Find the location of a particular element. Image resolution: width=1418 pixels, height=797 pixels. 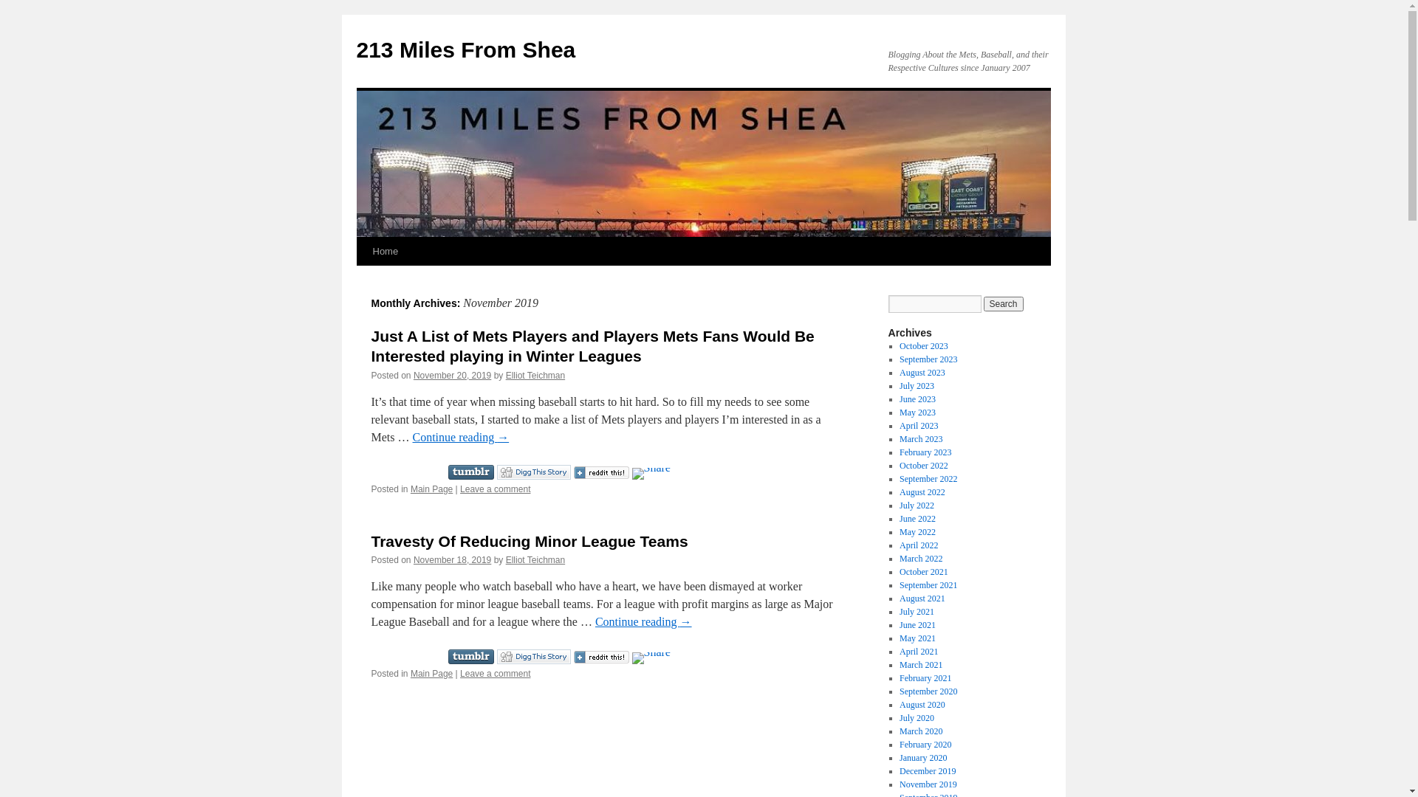

August 2020 is located at coordinates (922, 705).